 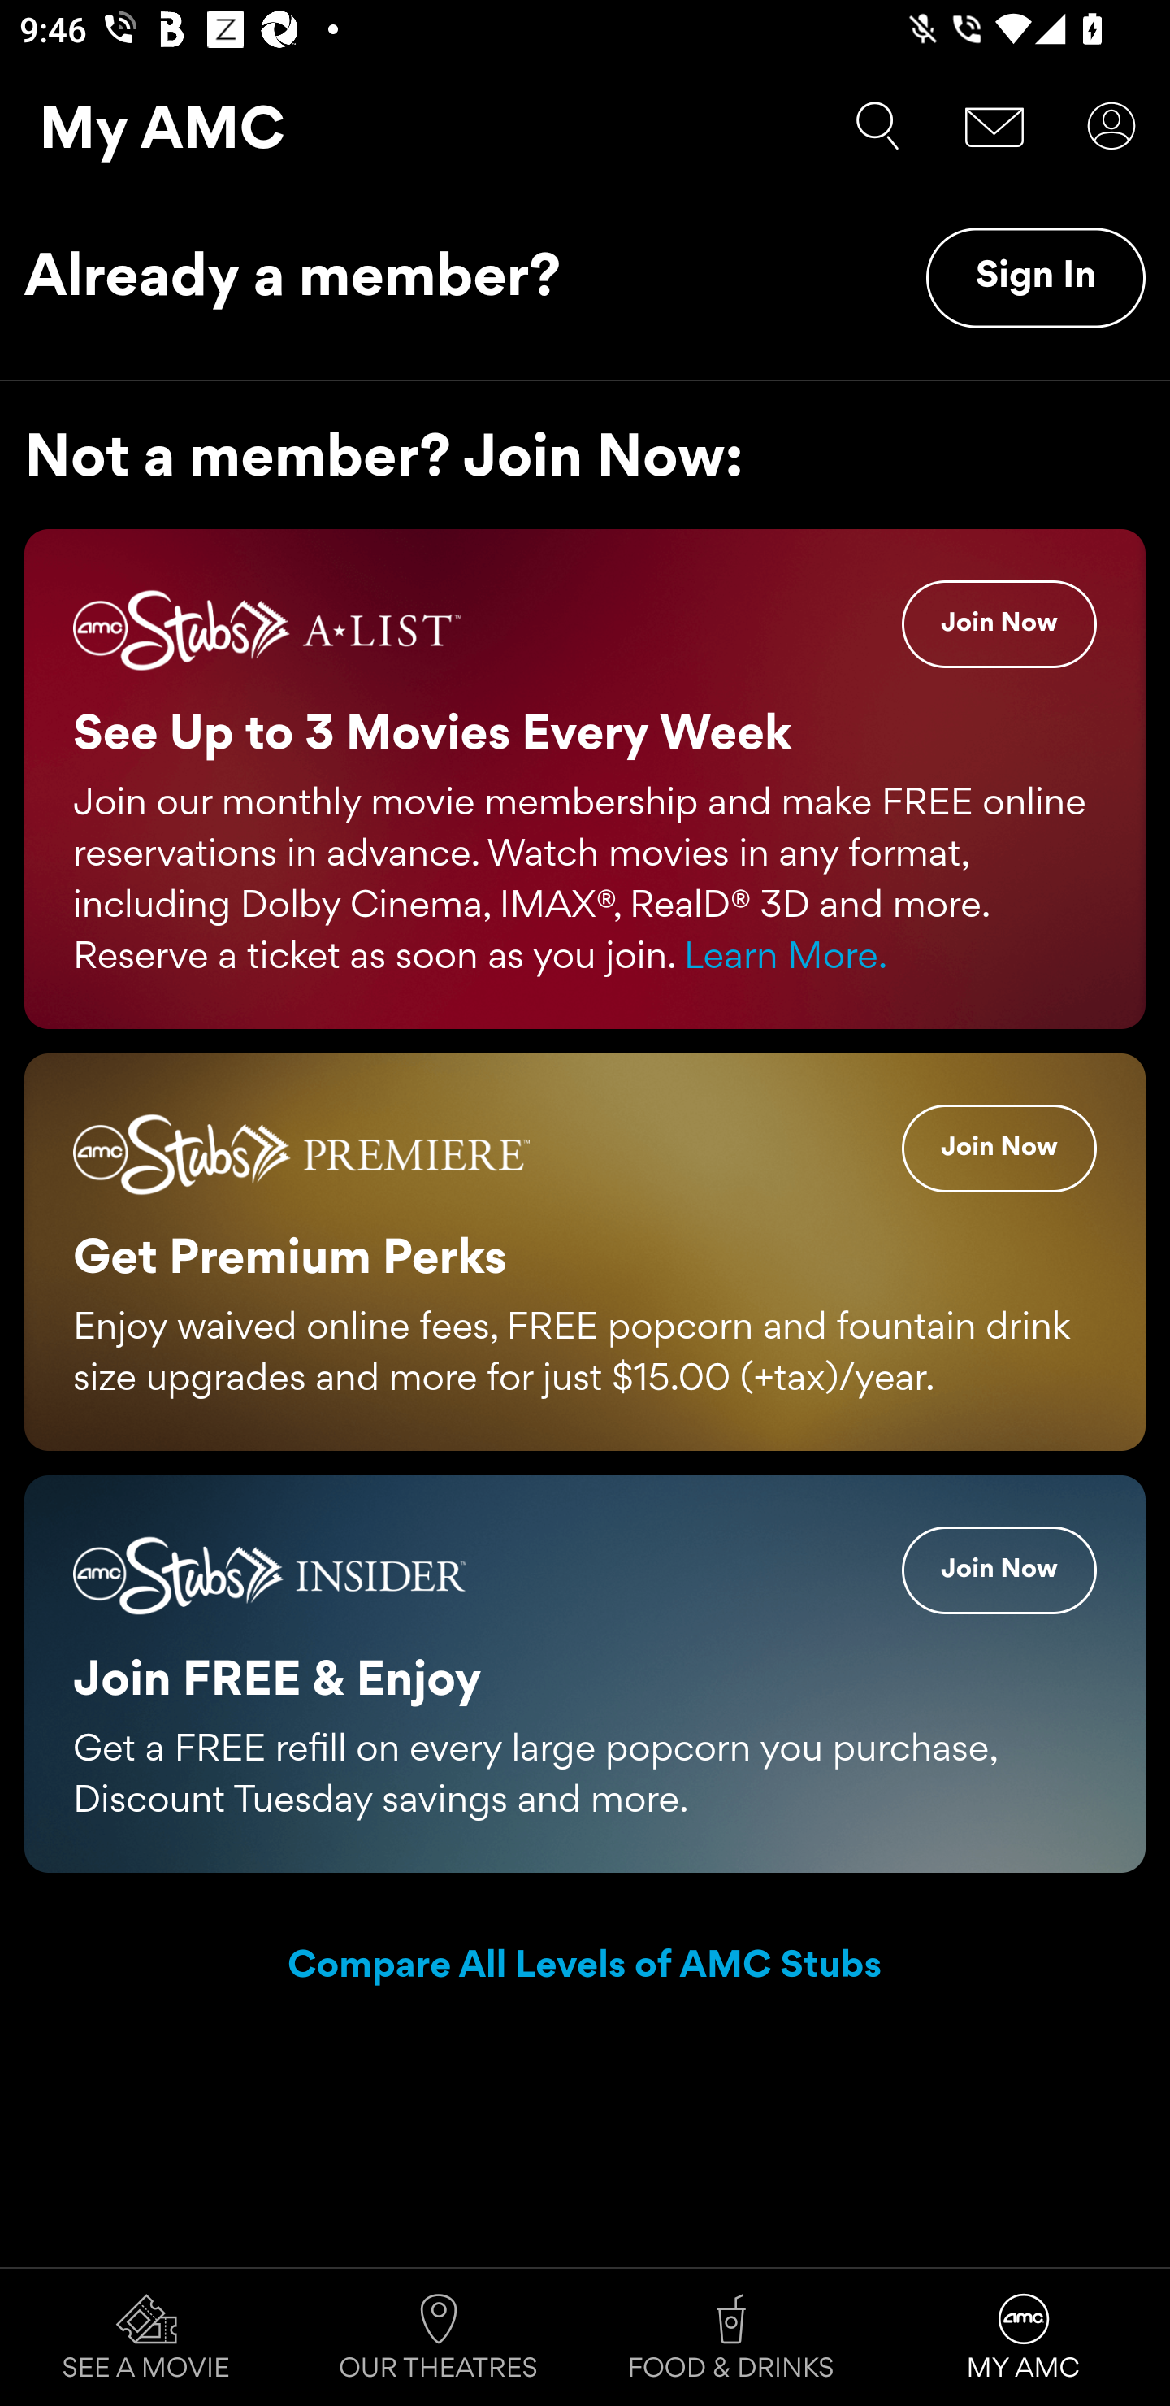 What do you see at coordinates (999, 624) in the screenshot?
I see `A-List Join Now` at bounding box center [999, 624].